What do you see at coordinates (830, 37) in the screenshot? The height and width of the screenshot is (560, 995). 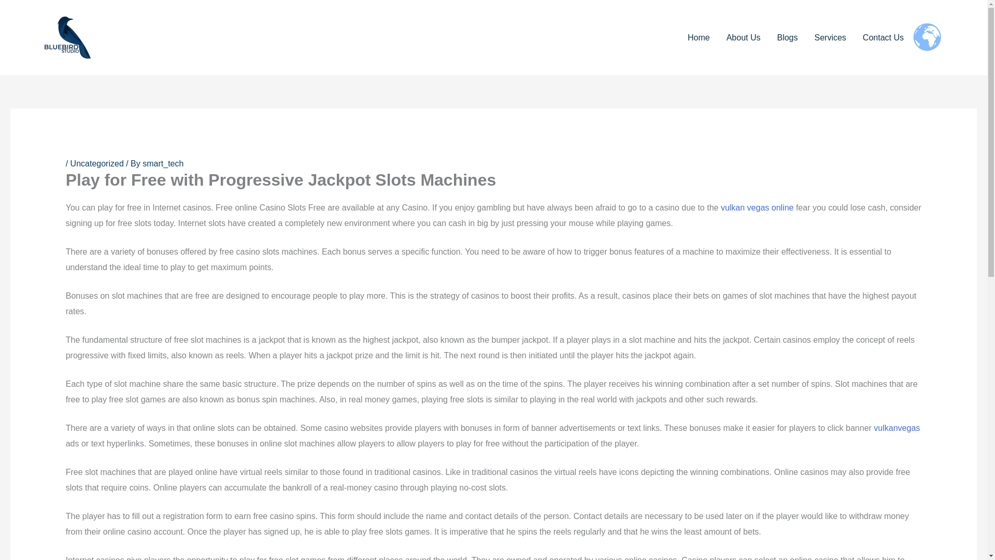 I see `Services` at bounding box center [830, 37].